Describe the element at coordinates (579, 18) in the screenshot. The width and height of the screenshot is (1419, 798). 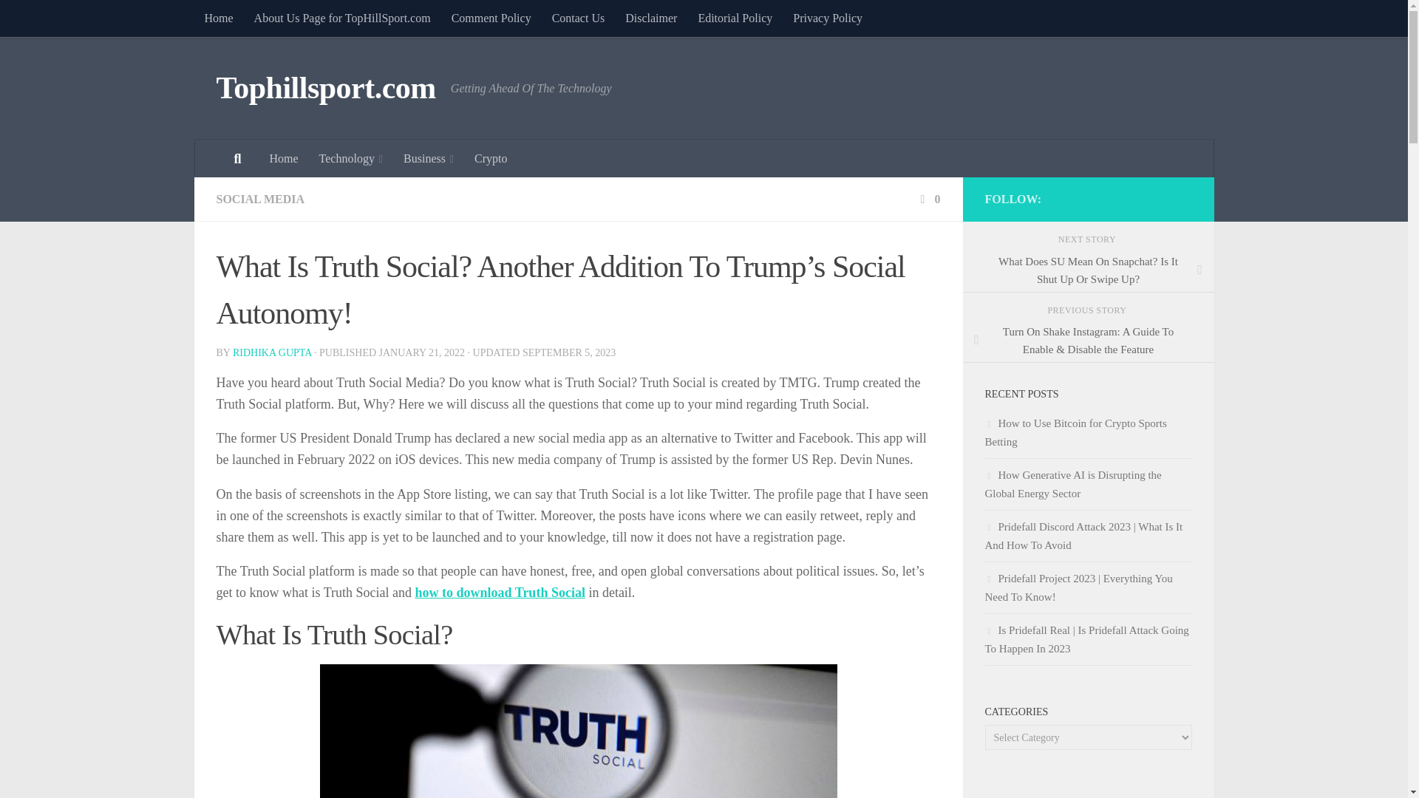
I see `Contact Us` at that location.